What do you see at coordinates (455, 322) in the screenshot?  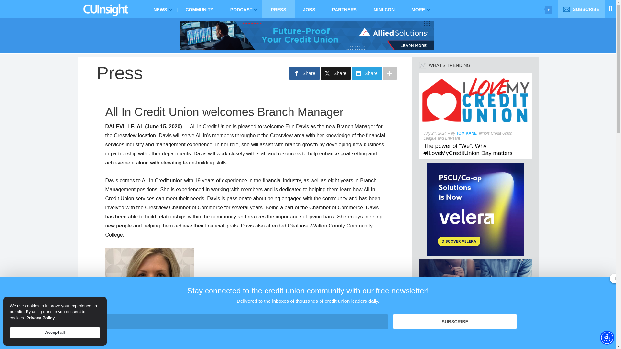 I see `Subscribe` at bounding box center [455, 322].